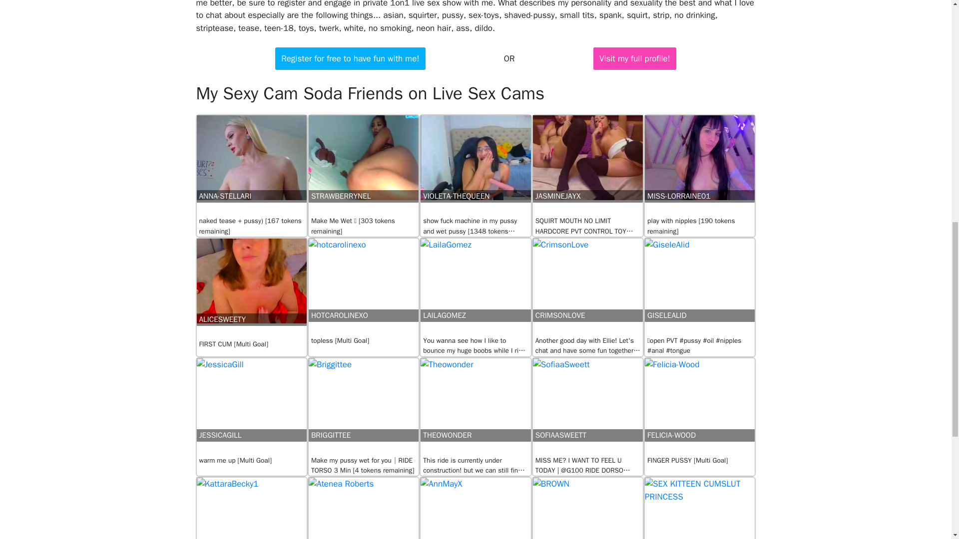  What do you see at coordinates (252, 508) in the screenshot?
I see `KATTARABECKY1` at bounding box center [252, 508].